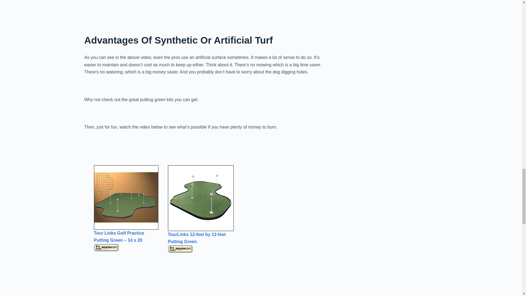 The height and width of the screenshot is (296, 526). Describe the element at coordinates (201, 198) in the screenshot. I see `Backyard Putting Green` at that location.